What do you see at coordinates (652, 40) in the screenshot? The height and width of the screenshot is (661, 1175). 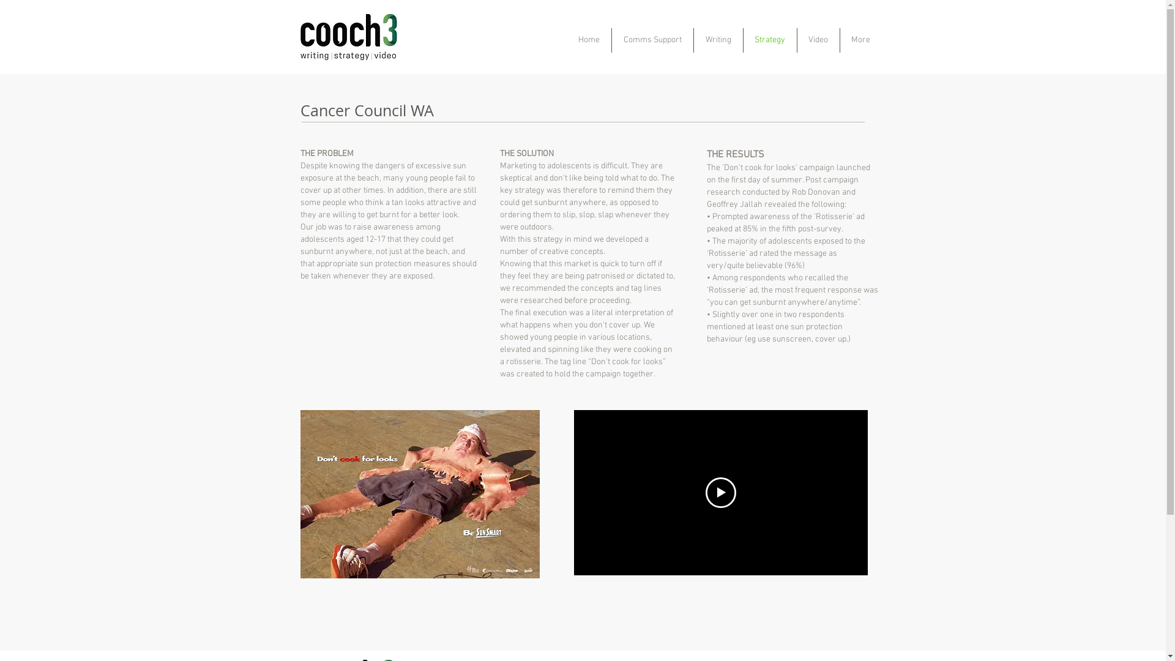 I see `Comms Support` at bounding box center [652, 40].